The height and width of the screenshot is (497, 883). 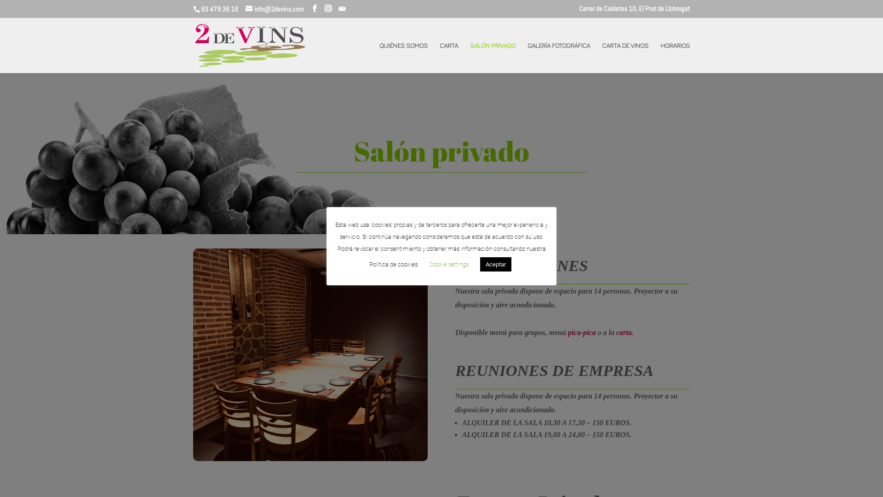 I want to click on pica-pica, so click(x=582, y=332).